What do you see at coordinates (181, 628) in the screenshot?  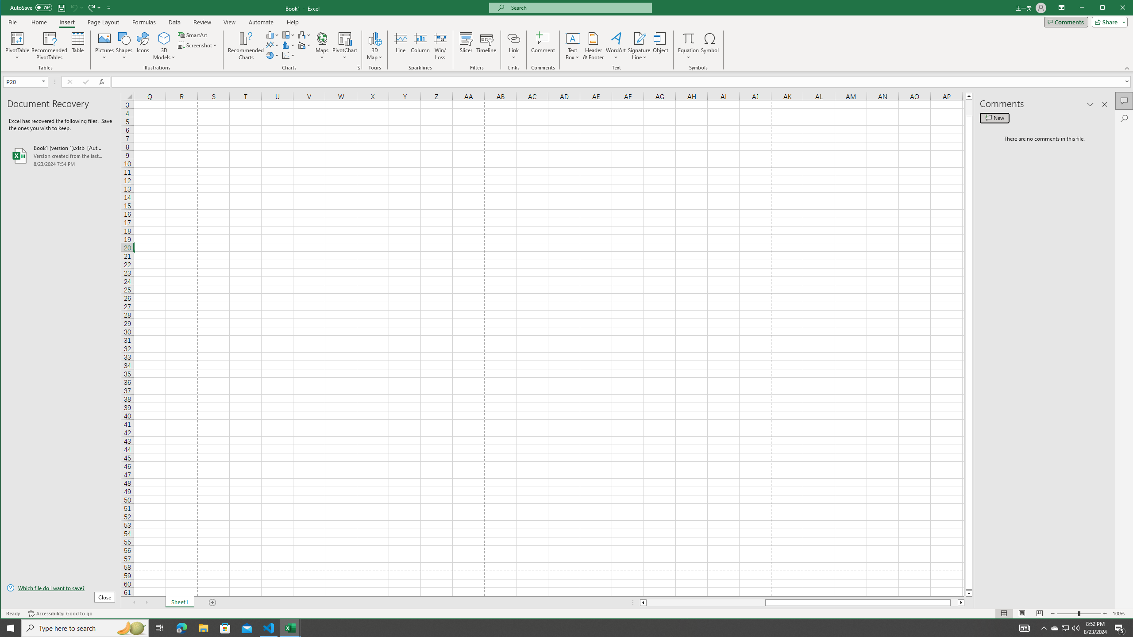 I see `Microsoft Edge` at bounding box center [181, 628].